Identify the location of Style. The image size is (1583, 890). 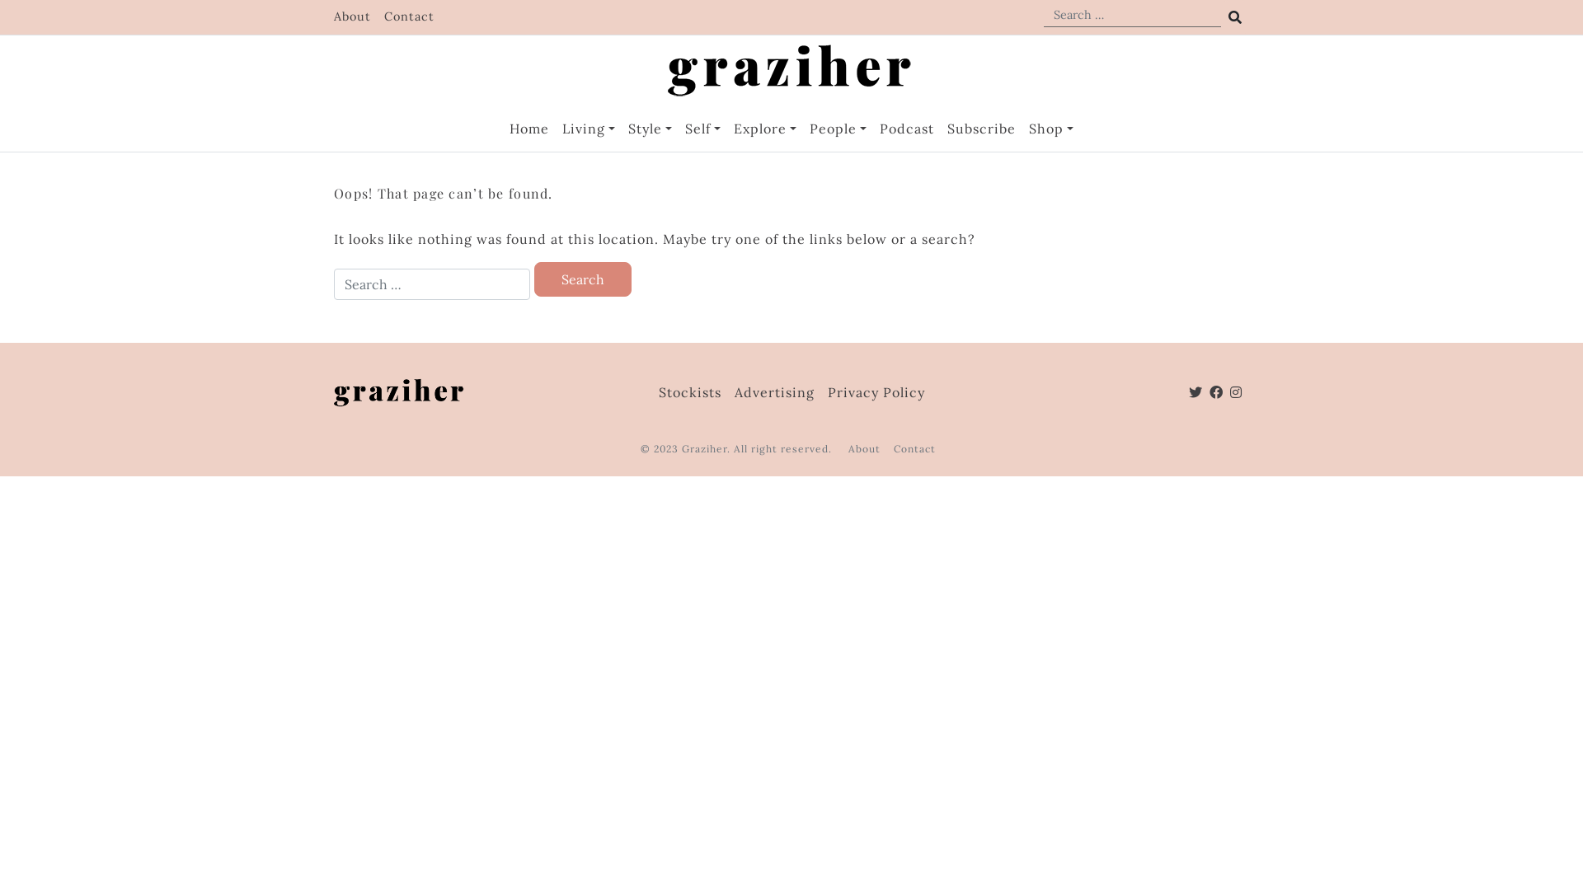
(650, 129).